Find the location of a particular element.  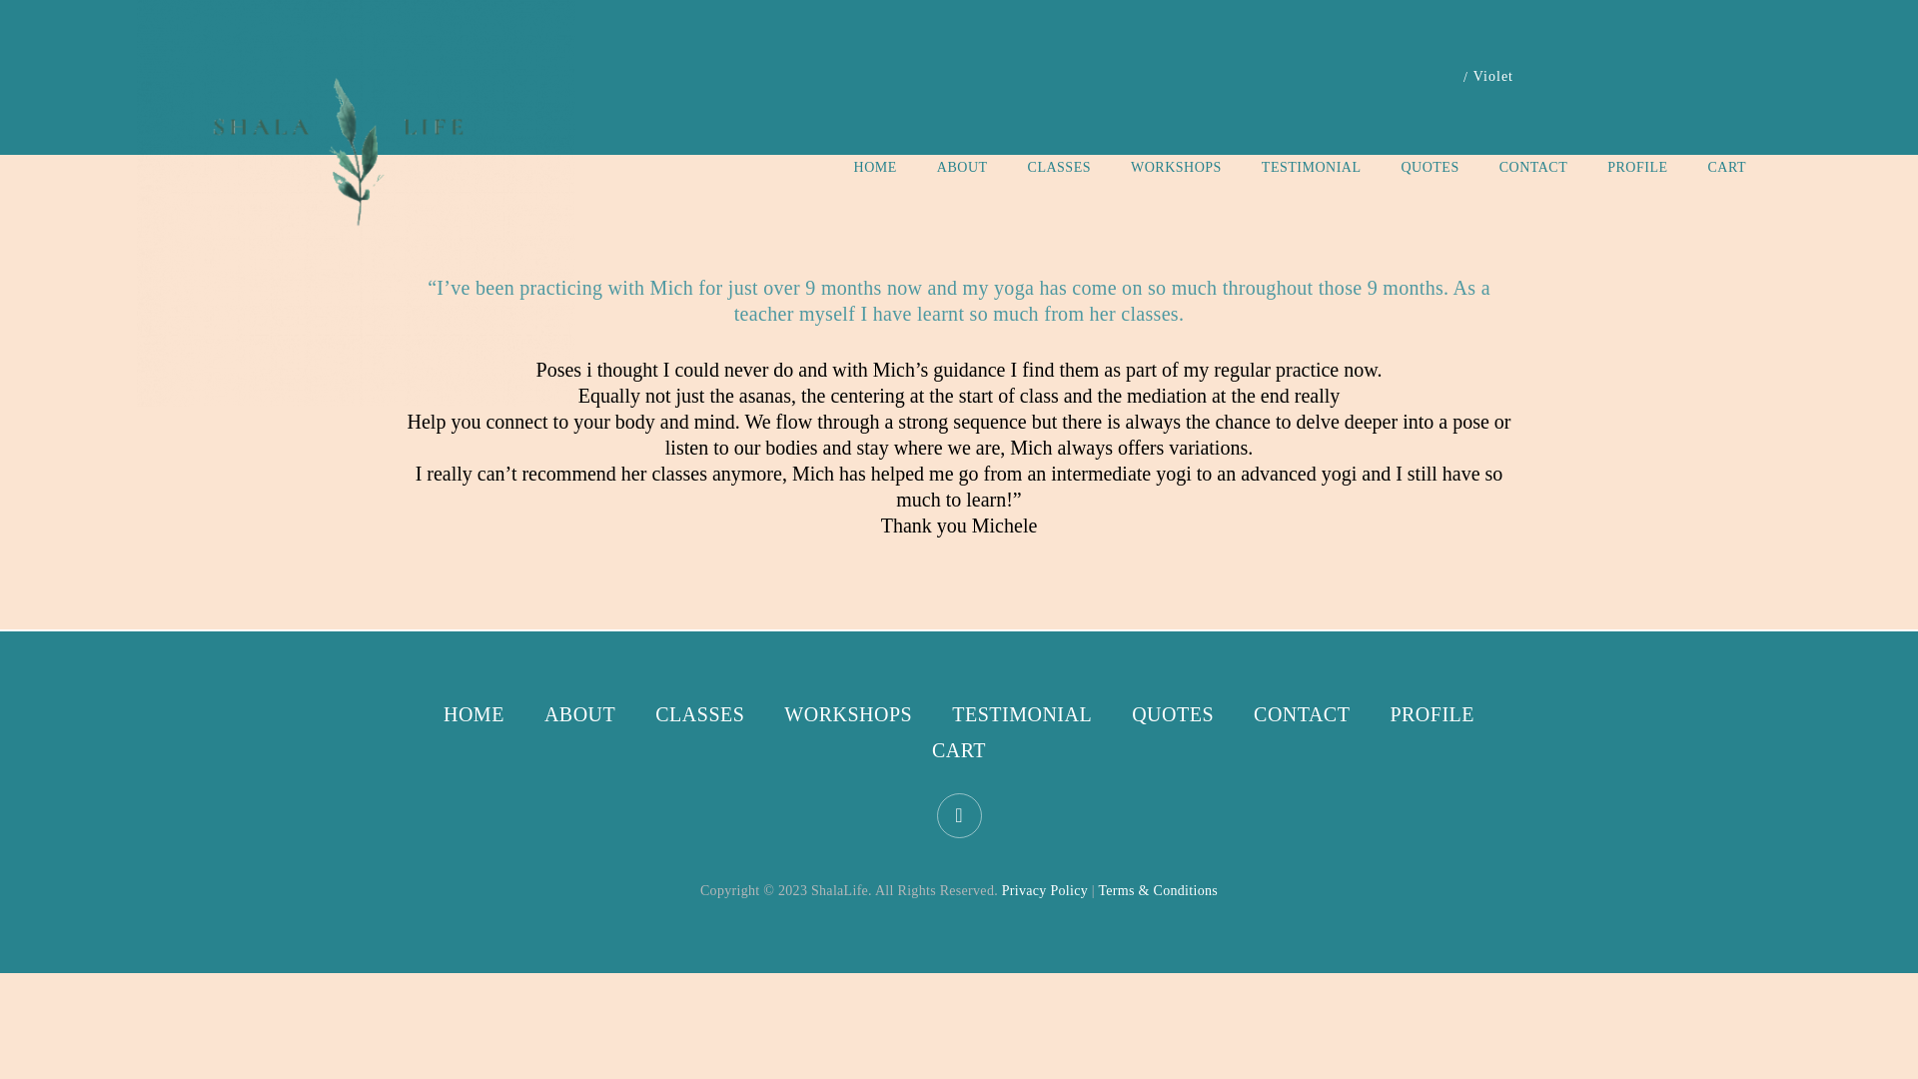

QUOTES is located at coordinates (1429, 168).